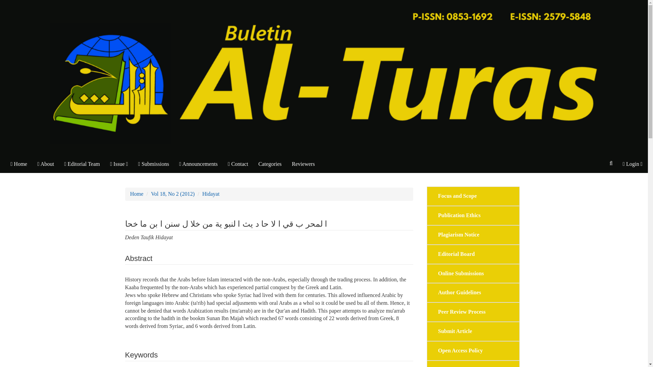 This screenshot has width=653, height=367. Describe the element at coordinates (459, 215) in the screenshot. I see `Publication Ethics` at that location.